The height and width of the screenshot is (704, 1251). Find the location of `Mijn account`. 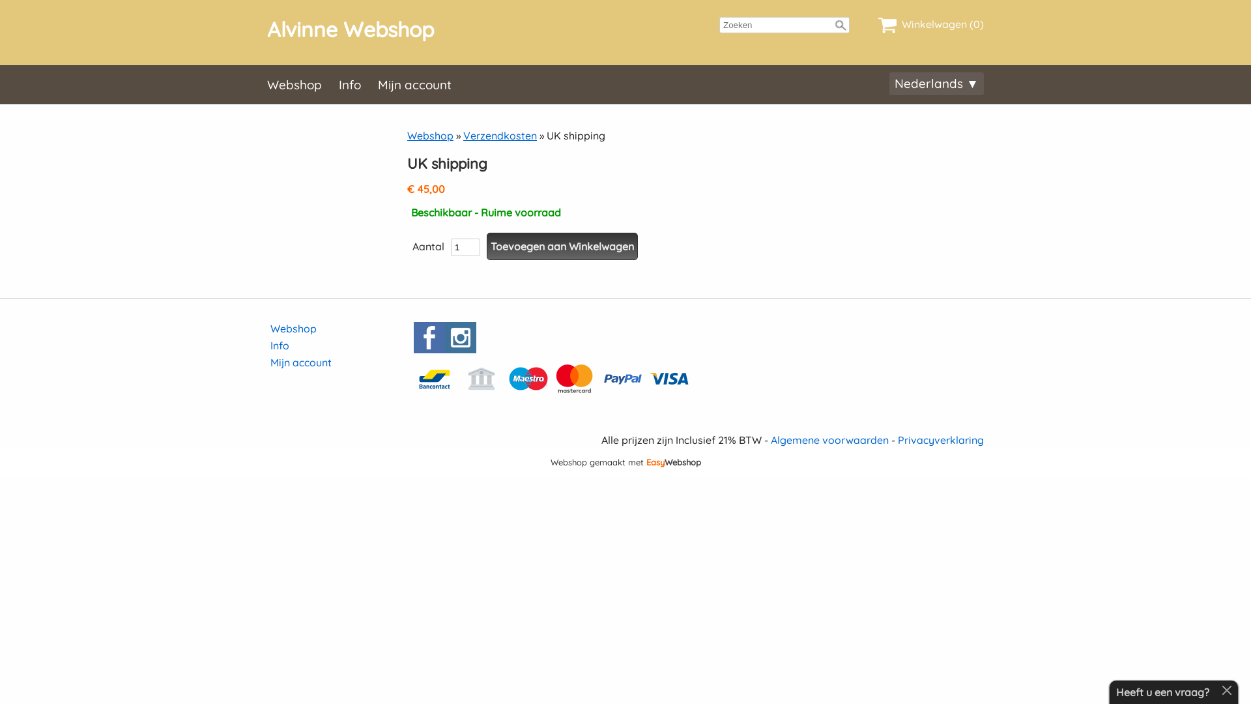

Mijn account is located at coordinates (424, 85).